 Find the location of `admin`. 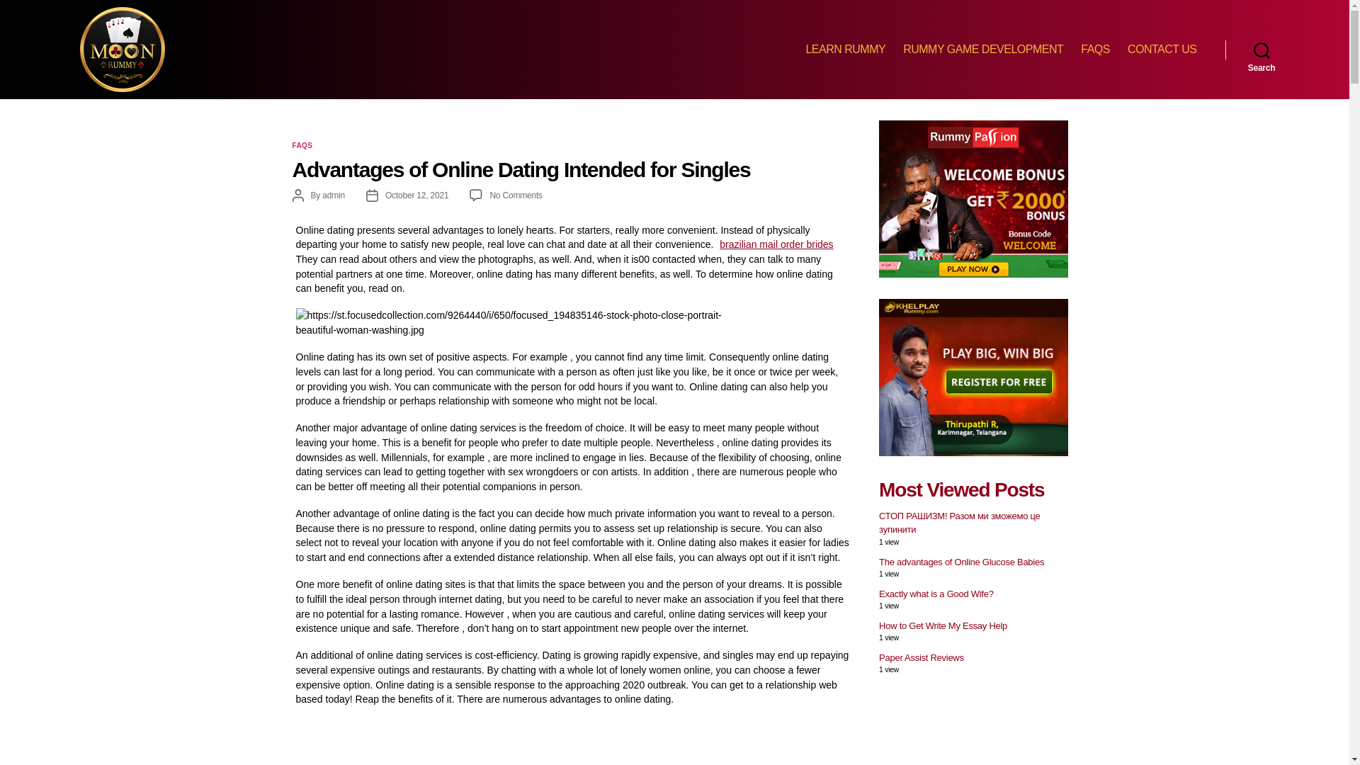

admin is located at coordinates (334, 195).